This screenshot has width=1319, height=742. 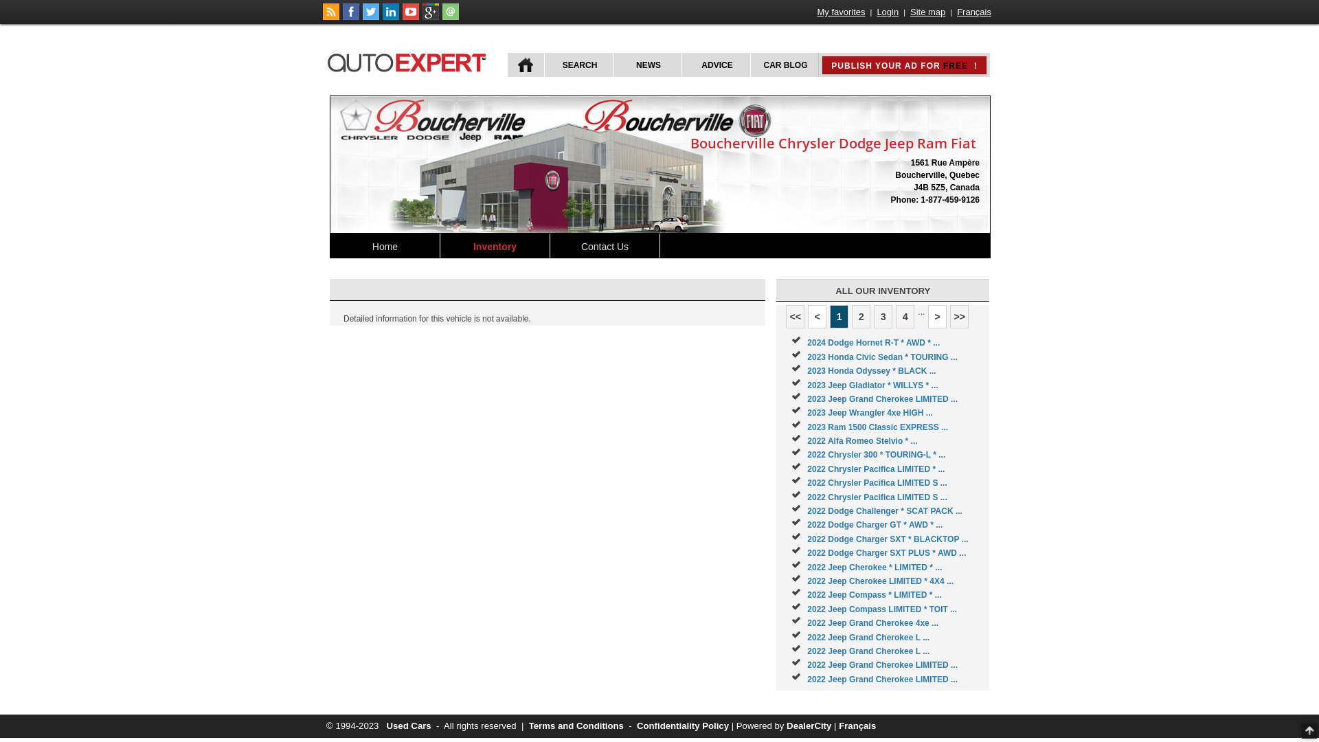 I want to click on 2, so click(x=861, y=317).